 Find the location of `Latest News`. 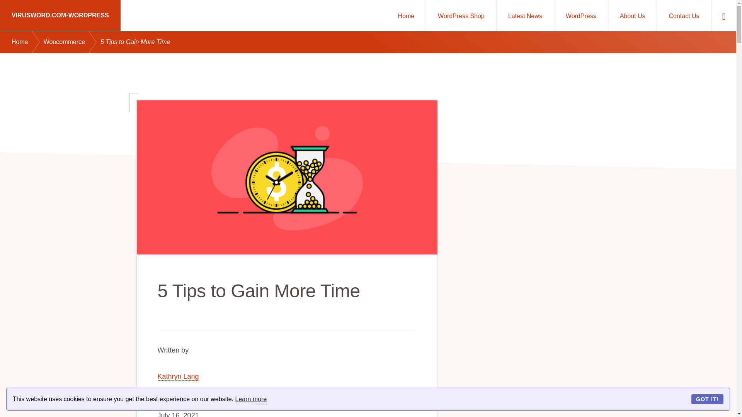

Latest News is located at coordinates (525, 15).